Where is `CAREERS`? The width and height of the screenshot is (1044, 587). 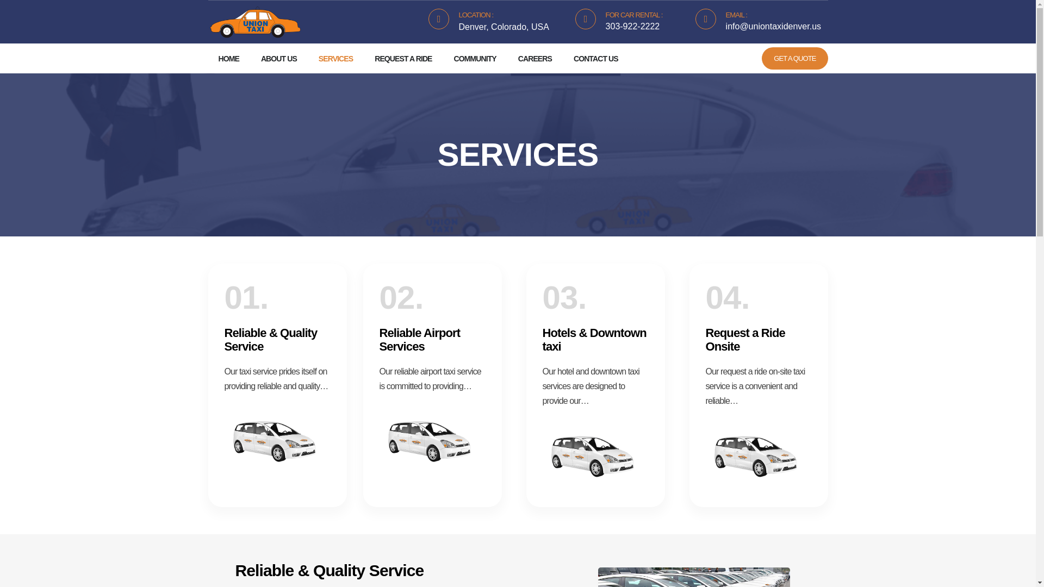
CAREERS is located at coordinates (535, 59).